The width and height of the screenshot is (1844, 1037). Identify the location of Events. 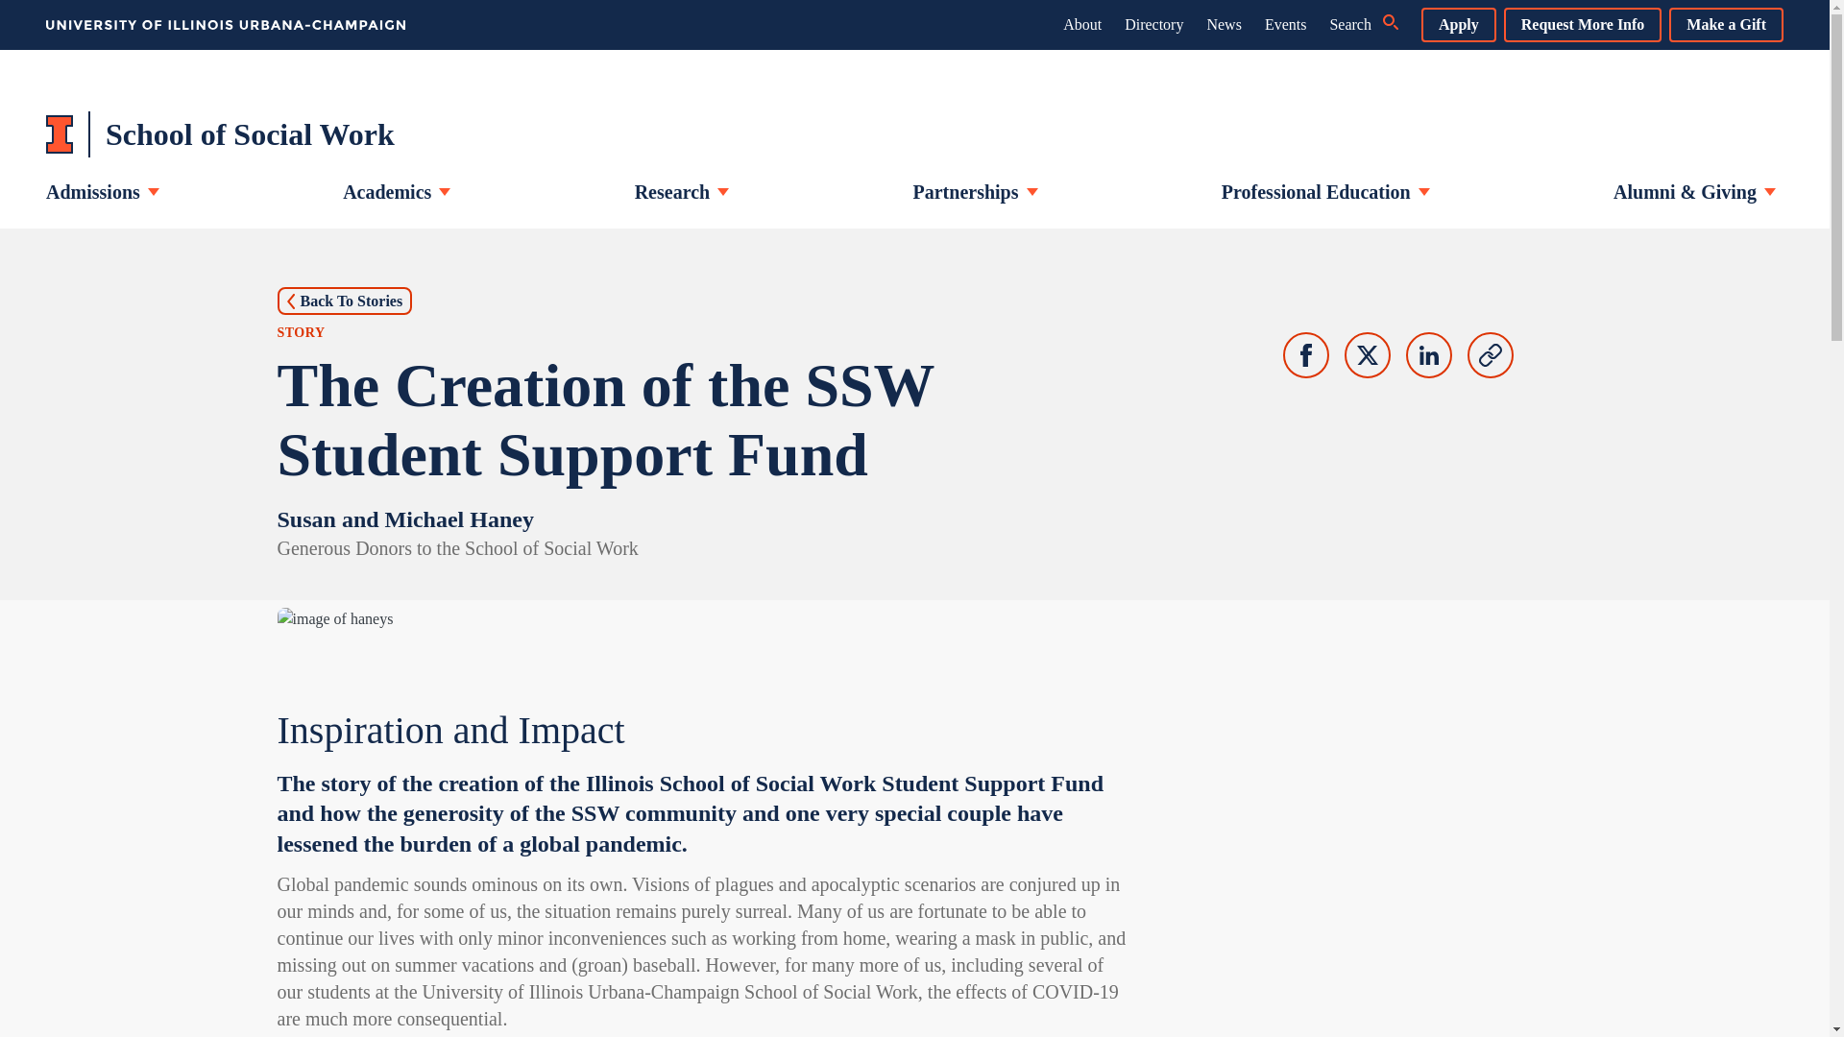
(1286, 24).